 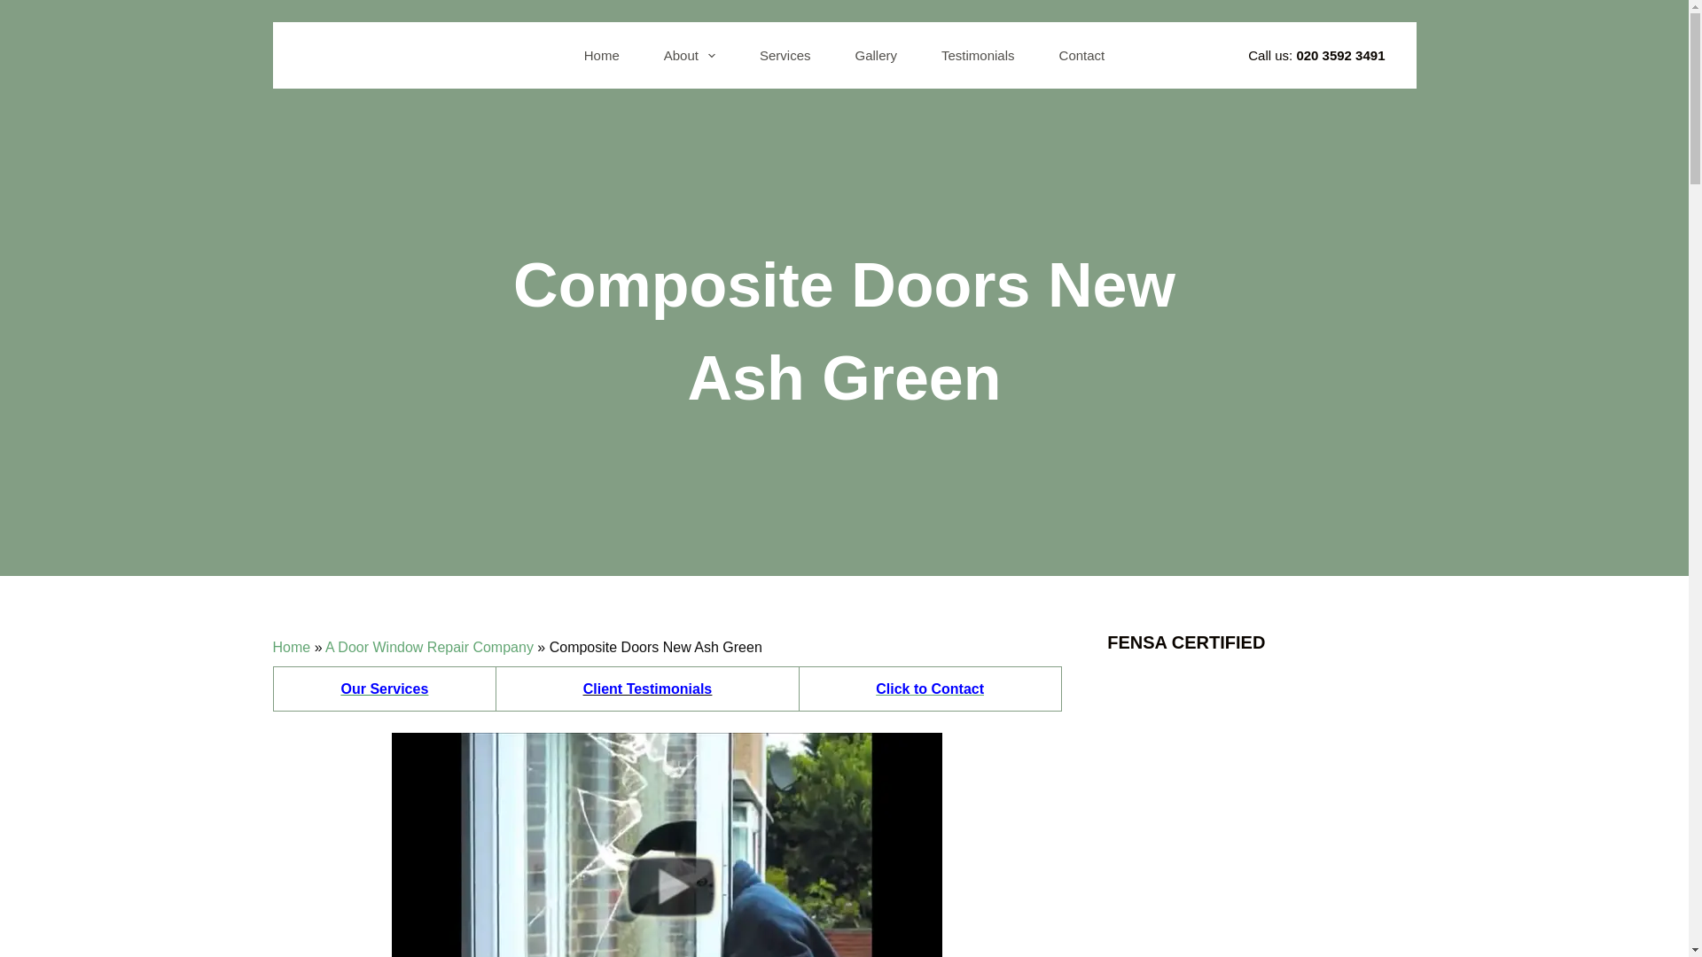 What do you see at coordinates (385, 689) in the screenshot?
I see `windows` at bounding box center [385, 689].